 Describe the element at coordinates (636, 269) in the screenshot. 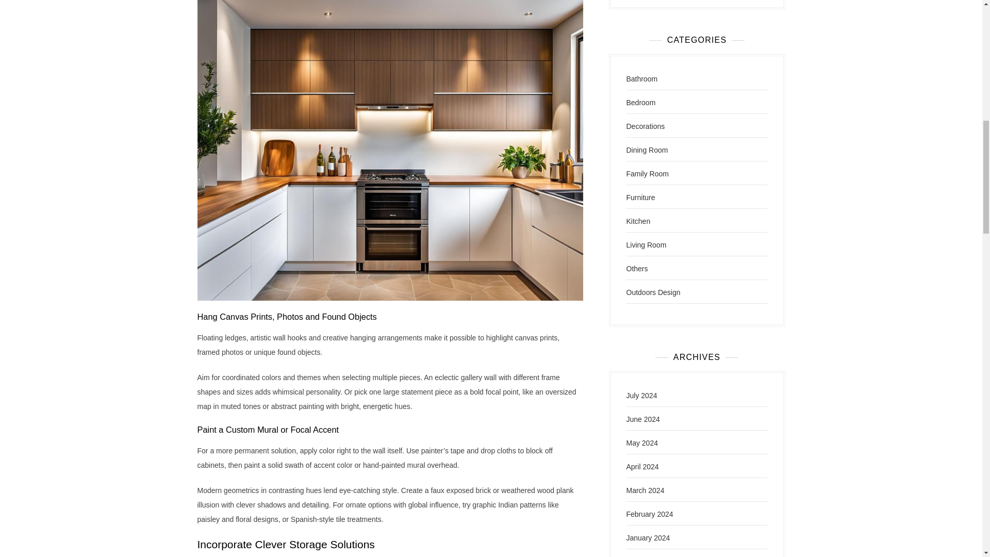

I see `Others` at that location.